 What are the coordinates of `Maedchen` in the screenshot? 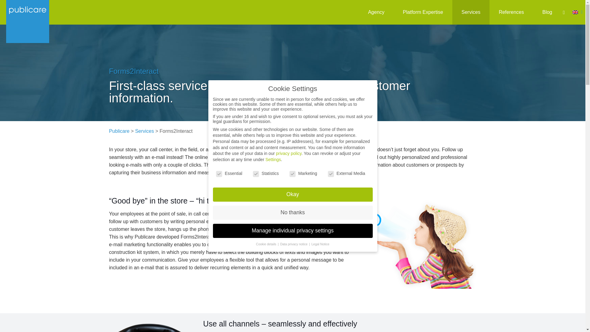 It's located at (418, 242).